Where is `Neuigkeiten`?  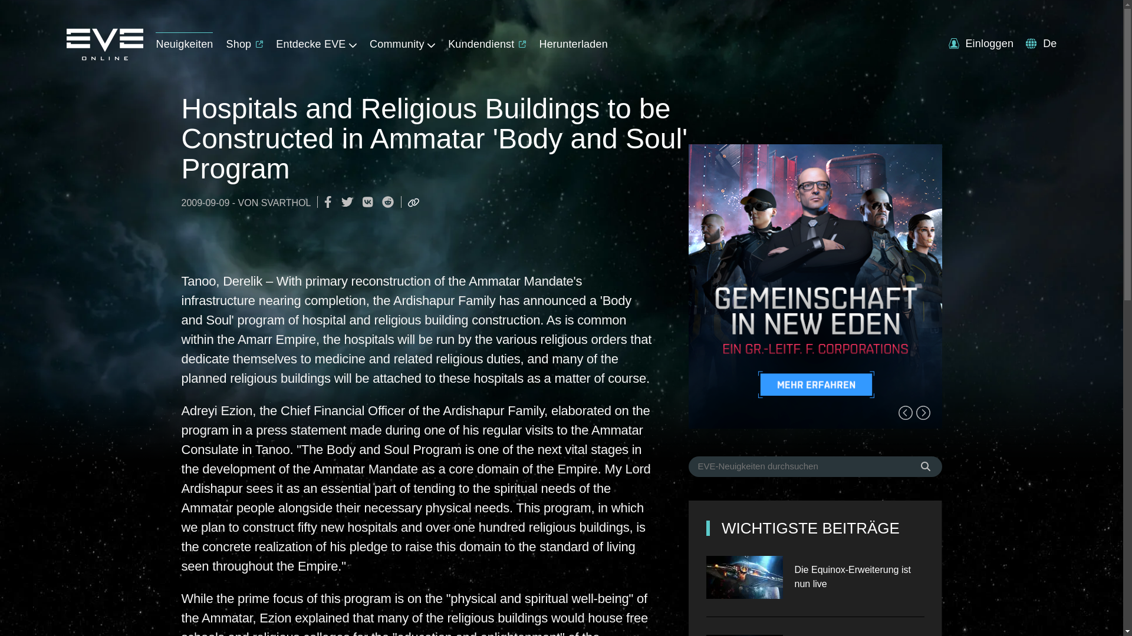
Neuigkeiten is located at coordinates (184, 41).